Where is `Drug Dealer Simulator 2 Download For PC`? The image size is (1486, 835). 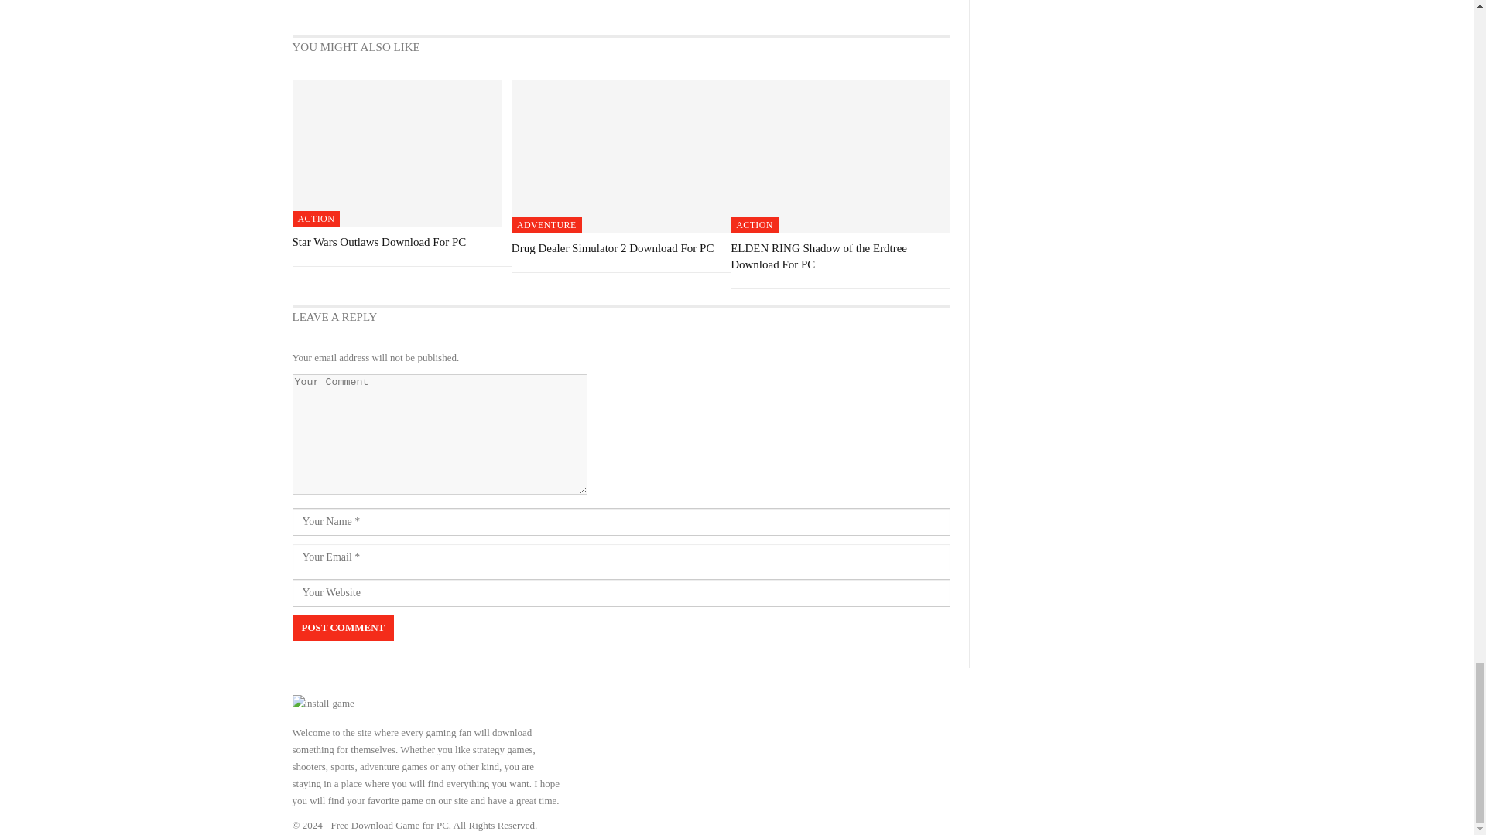 Drug Dealer Simulator 2 Download For PC is located at coordinates (613, 248).